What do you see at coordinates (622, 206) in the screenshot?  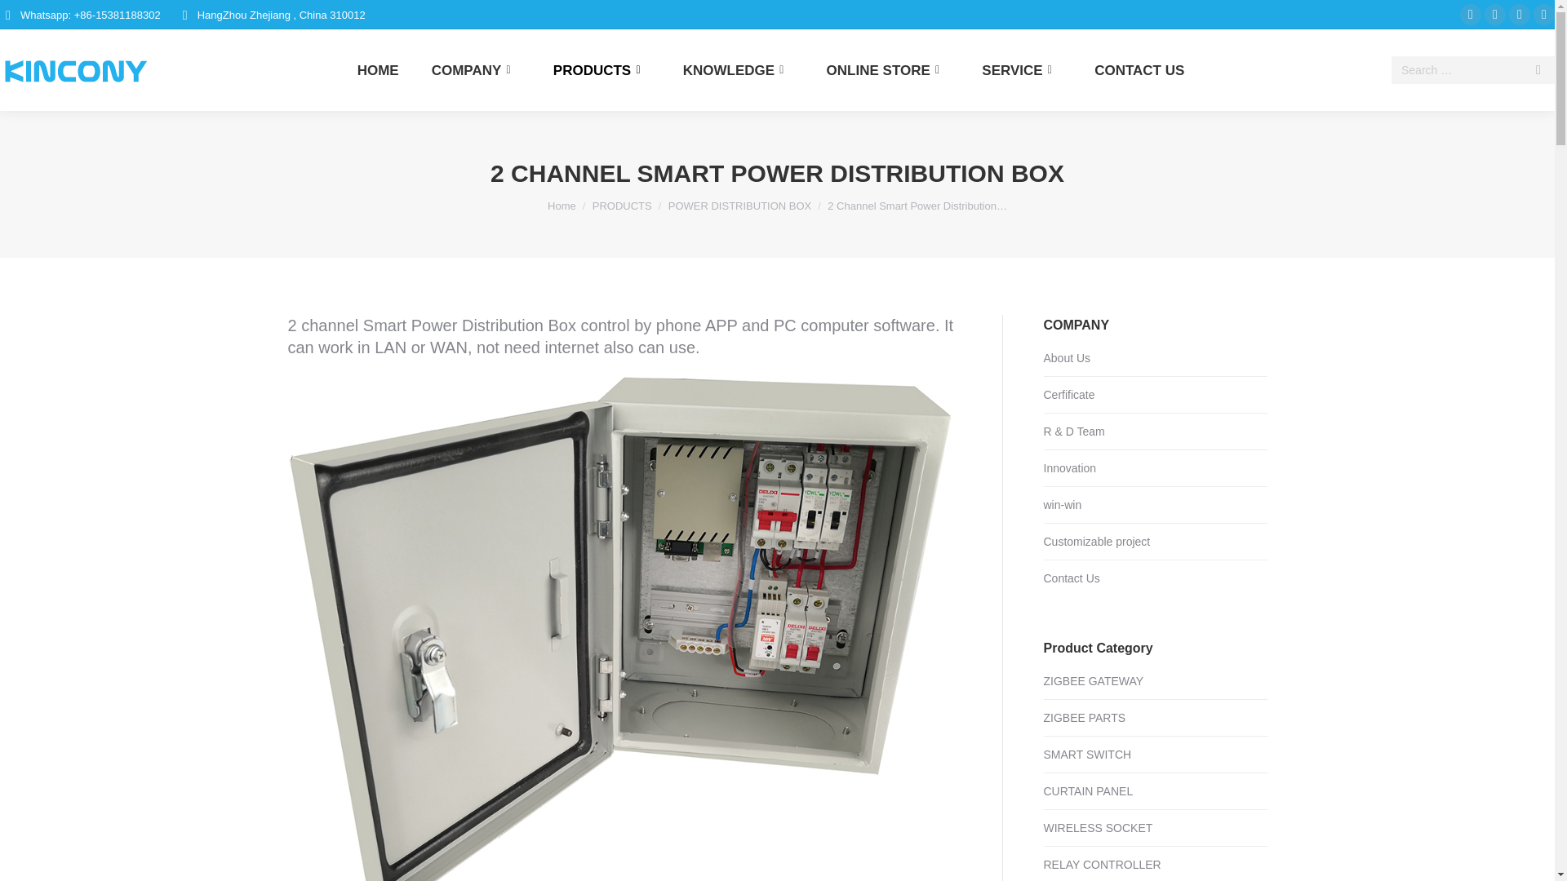 I see `PRODUCTS` at bounding box center [622, 206].